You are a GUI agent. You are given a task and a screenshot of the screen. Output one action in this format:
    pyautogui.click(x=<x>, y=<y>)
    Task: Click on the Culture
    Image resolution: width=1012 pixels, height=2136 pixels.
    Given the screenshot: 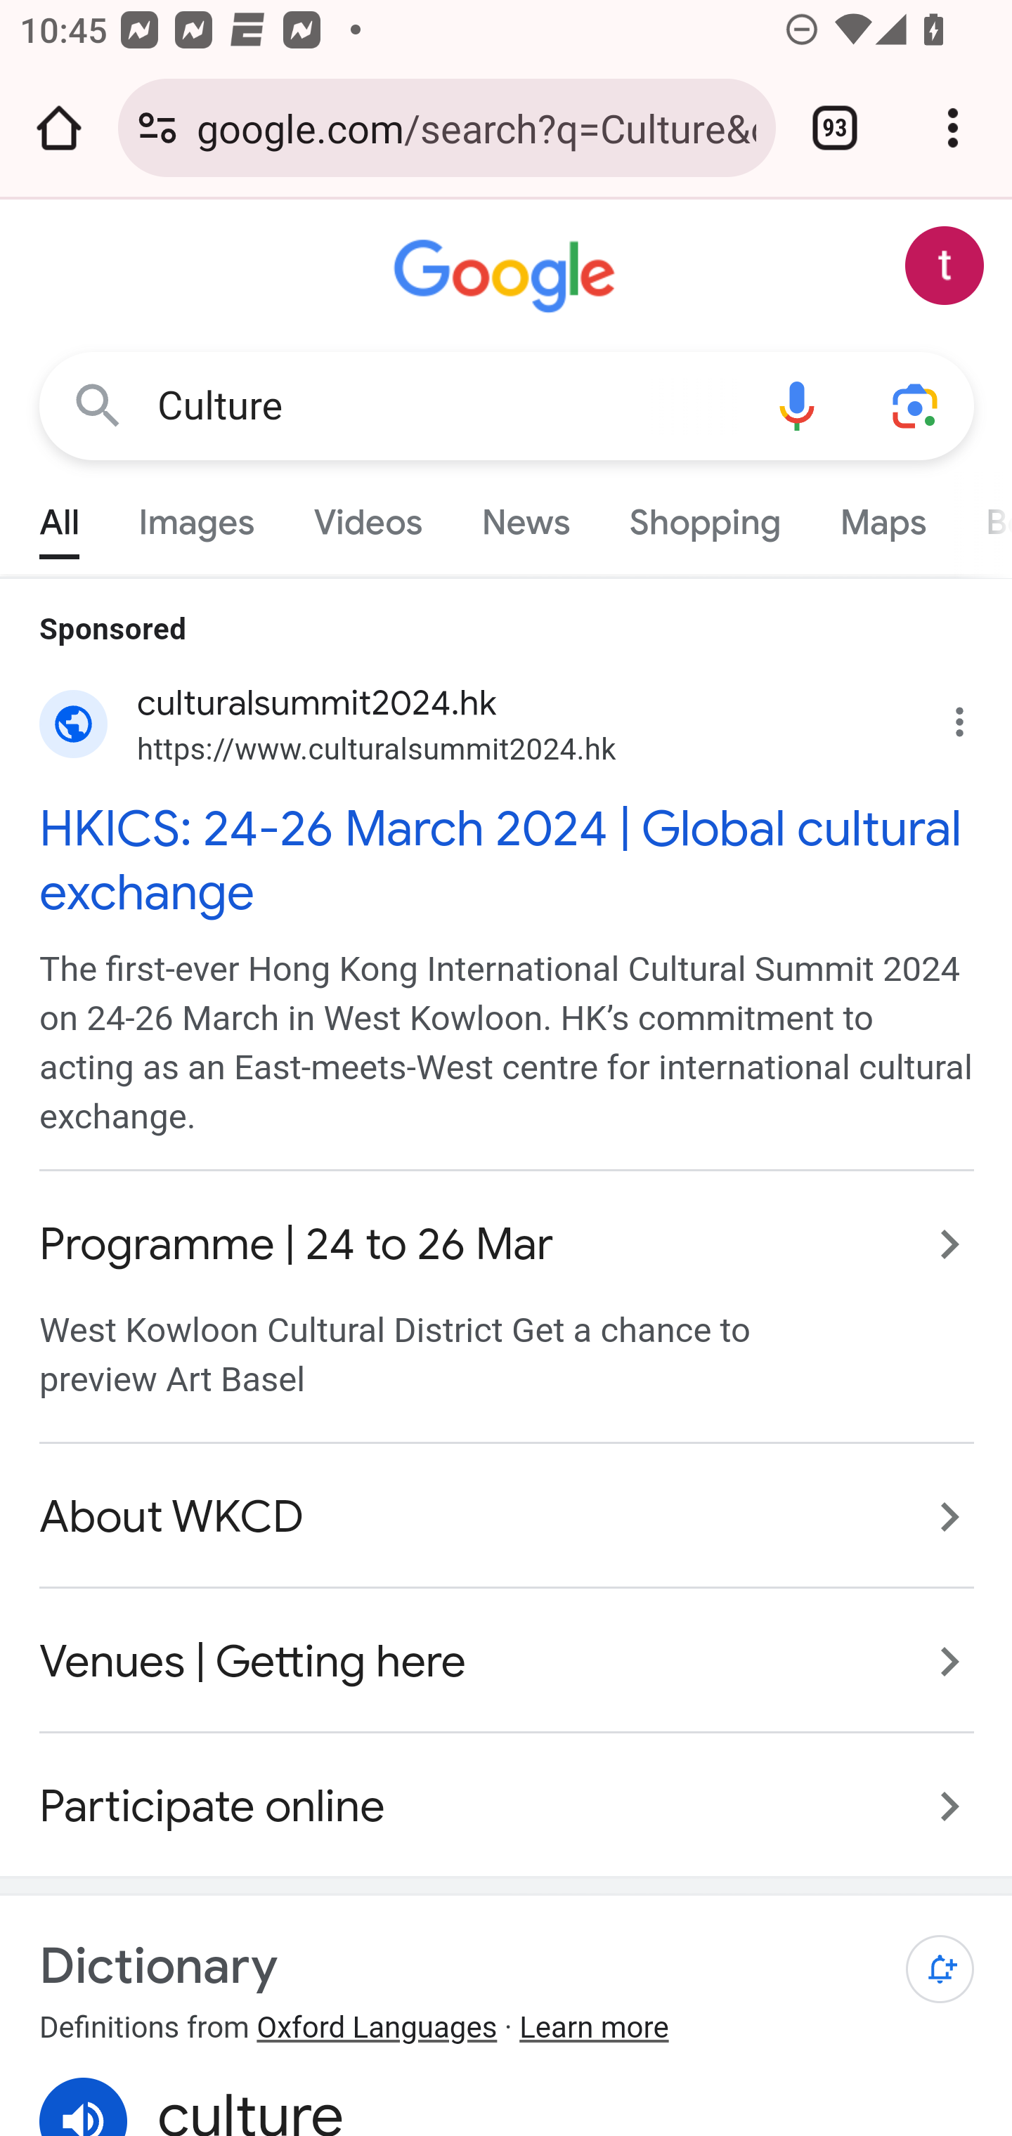 What is the action you would take?
    pyautogui.click(x=447, y=406)
    